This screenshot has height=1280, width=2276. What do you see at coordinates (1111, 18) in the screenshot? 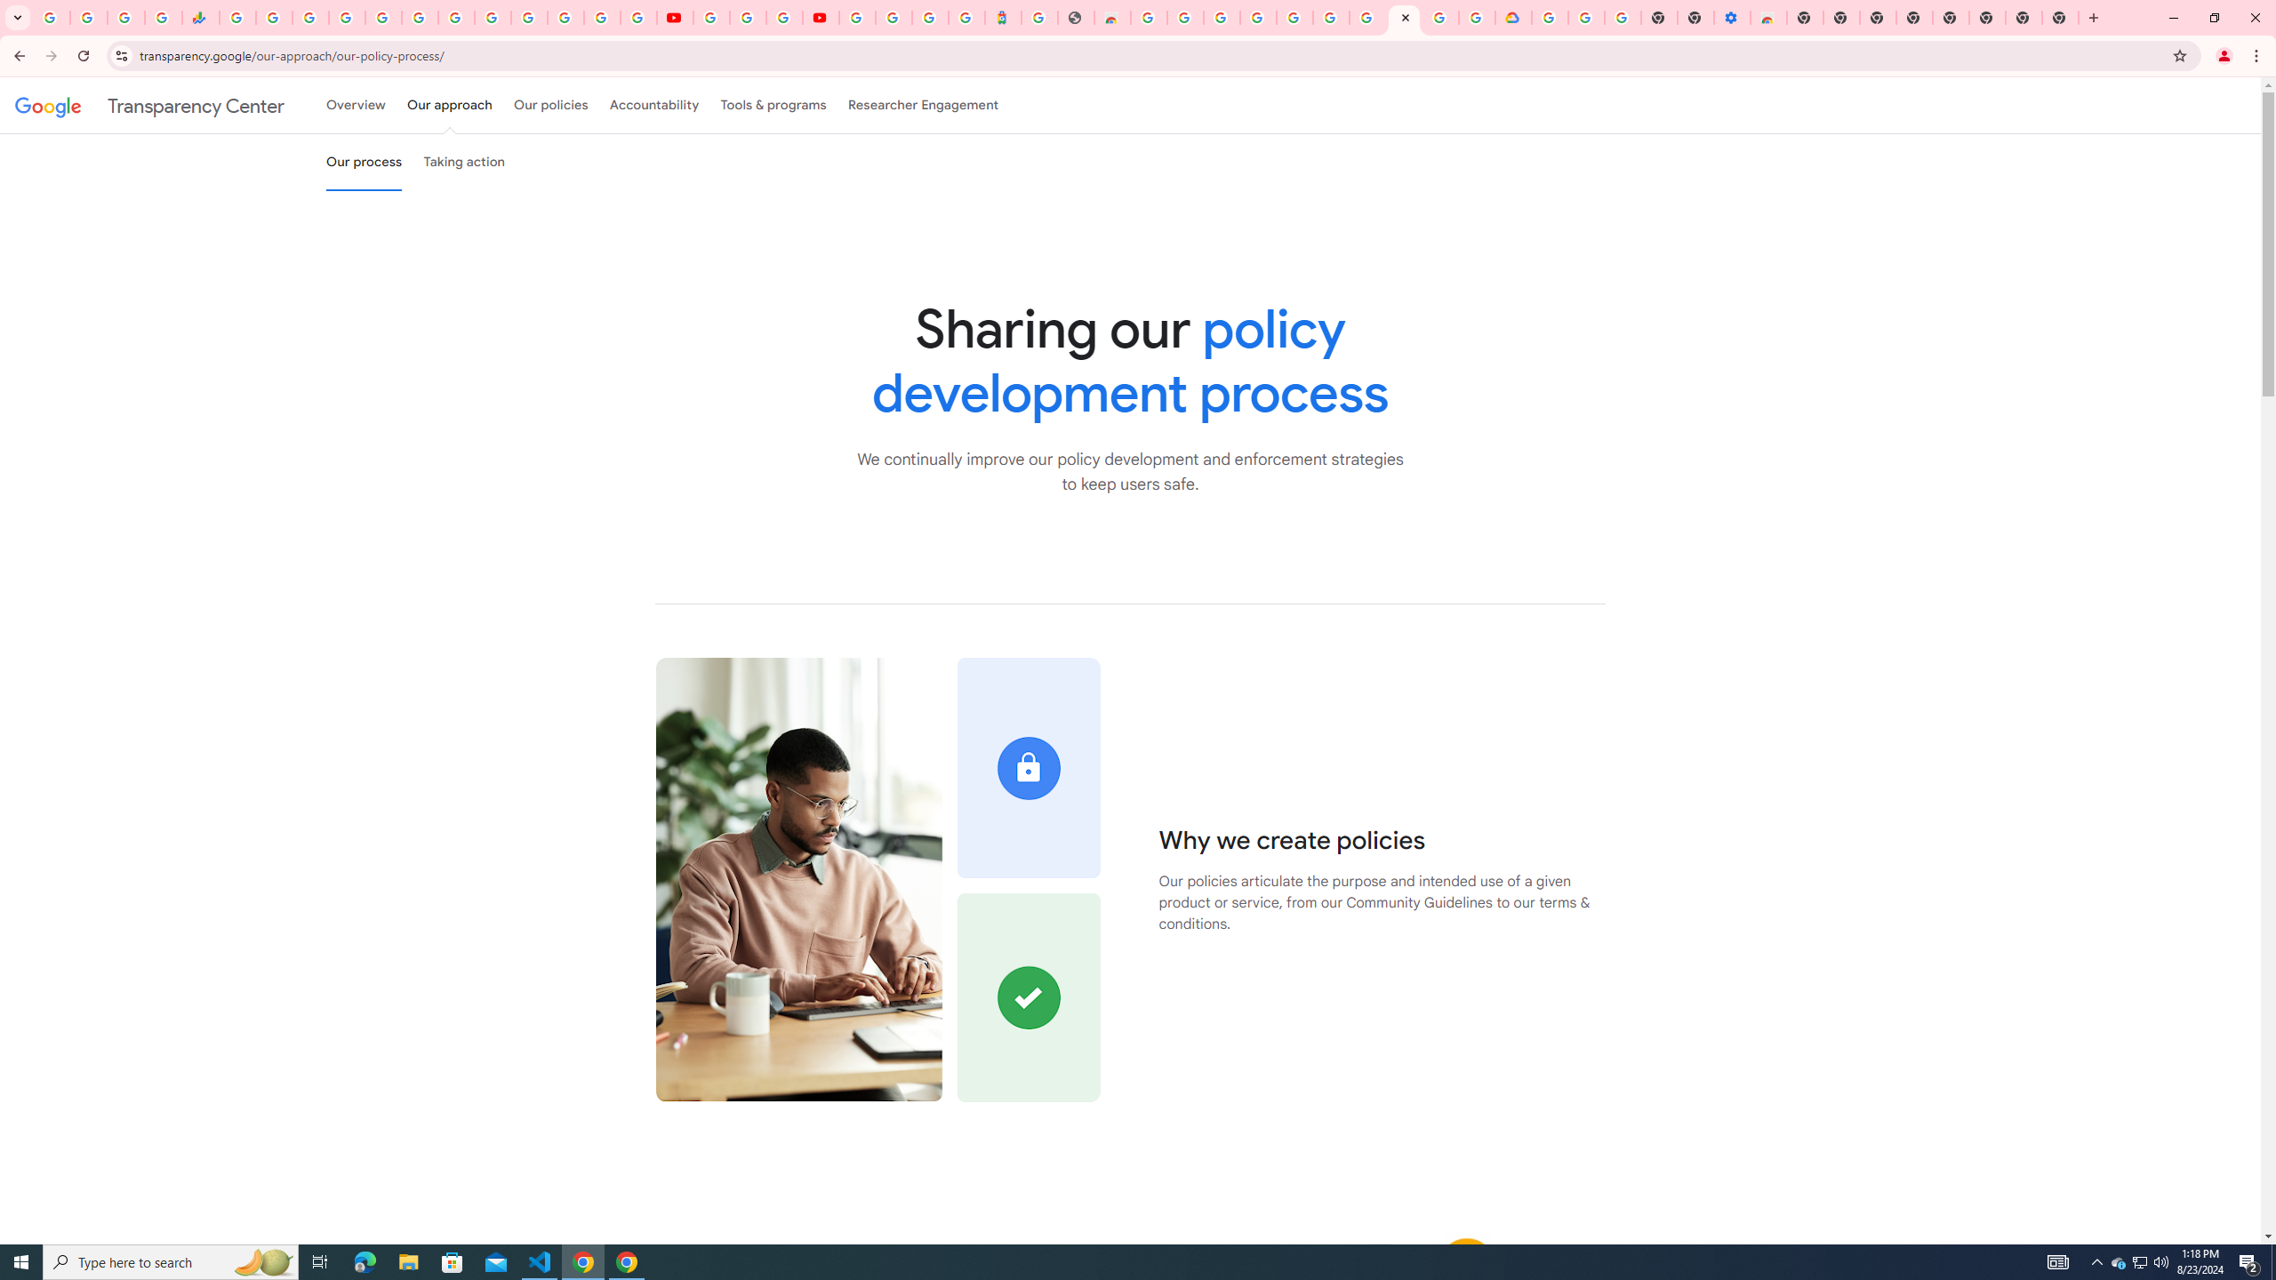
I see `Chrome Web Store - Household` at bounding box center [1111, 18].